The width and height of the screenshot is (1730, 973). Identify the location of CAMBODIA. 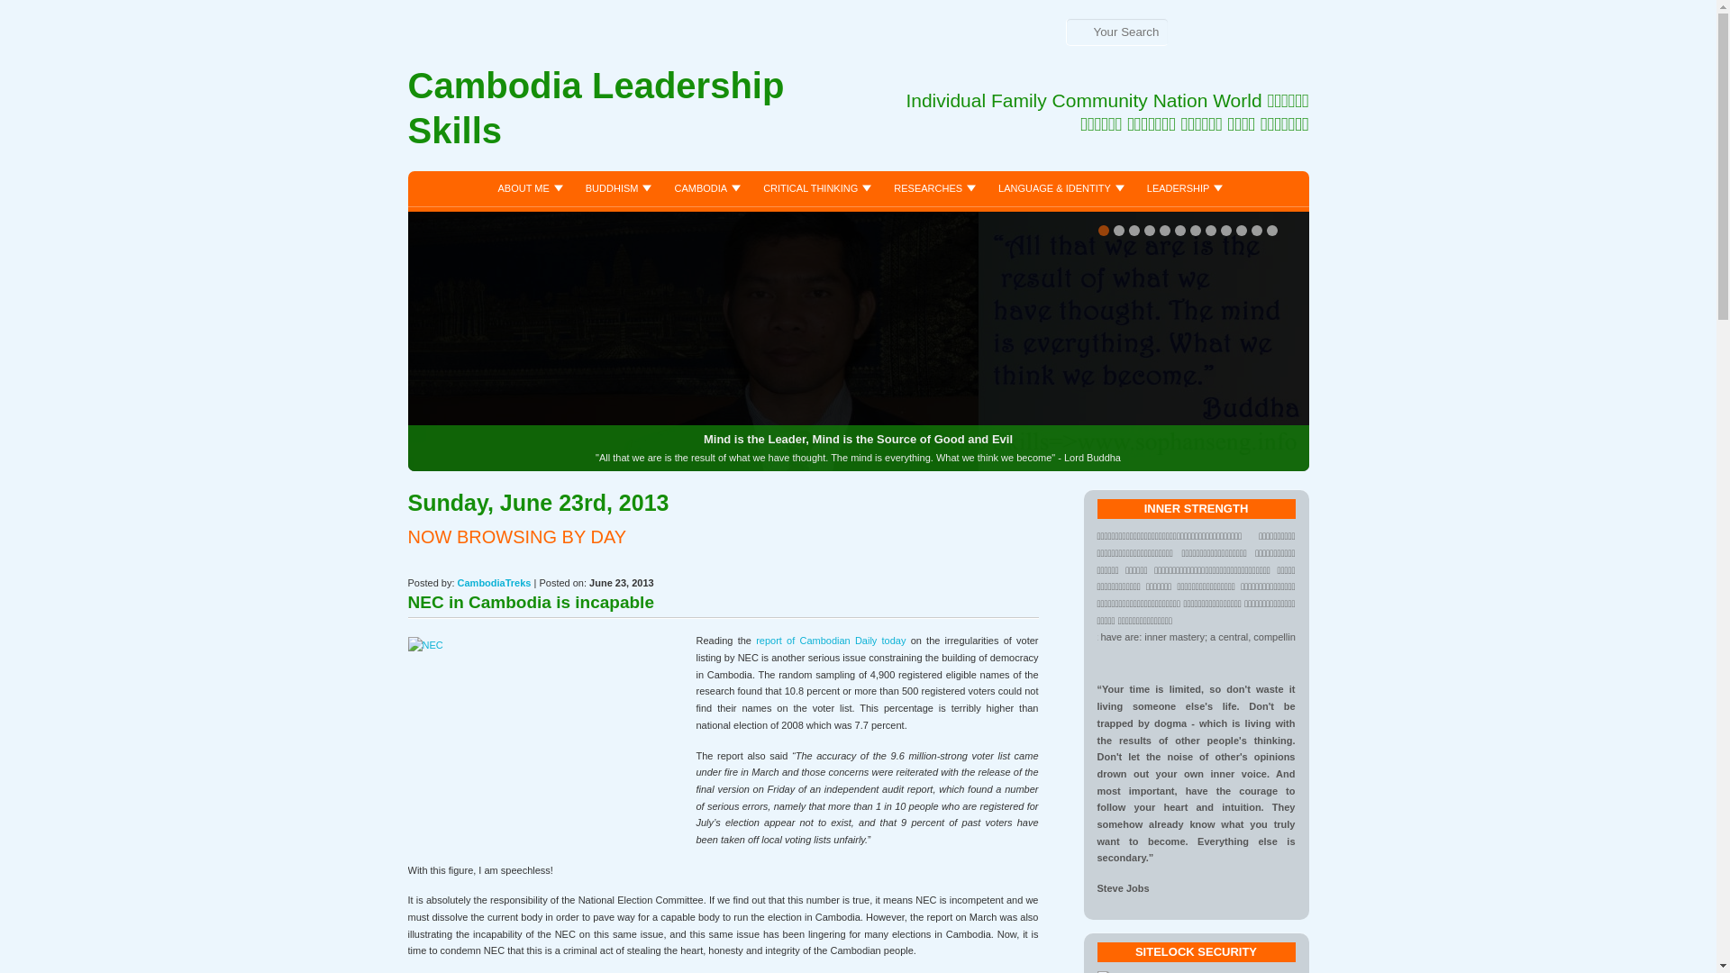
(705, 188).